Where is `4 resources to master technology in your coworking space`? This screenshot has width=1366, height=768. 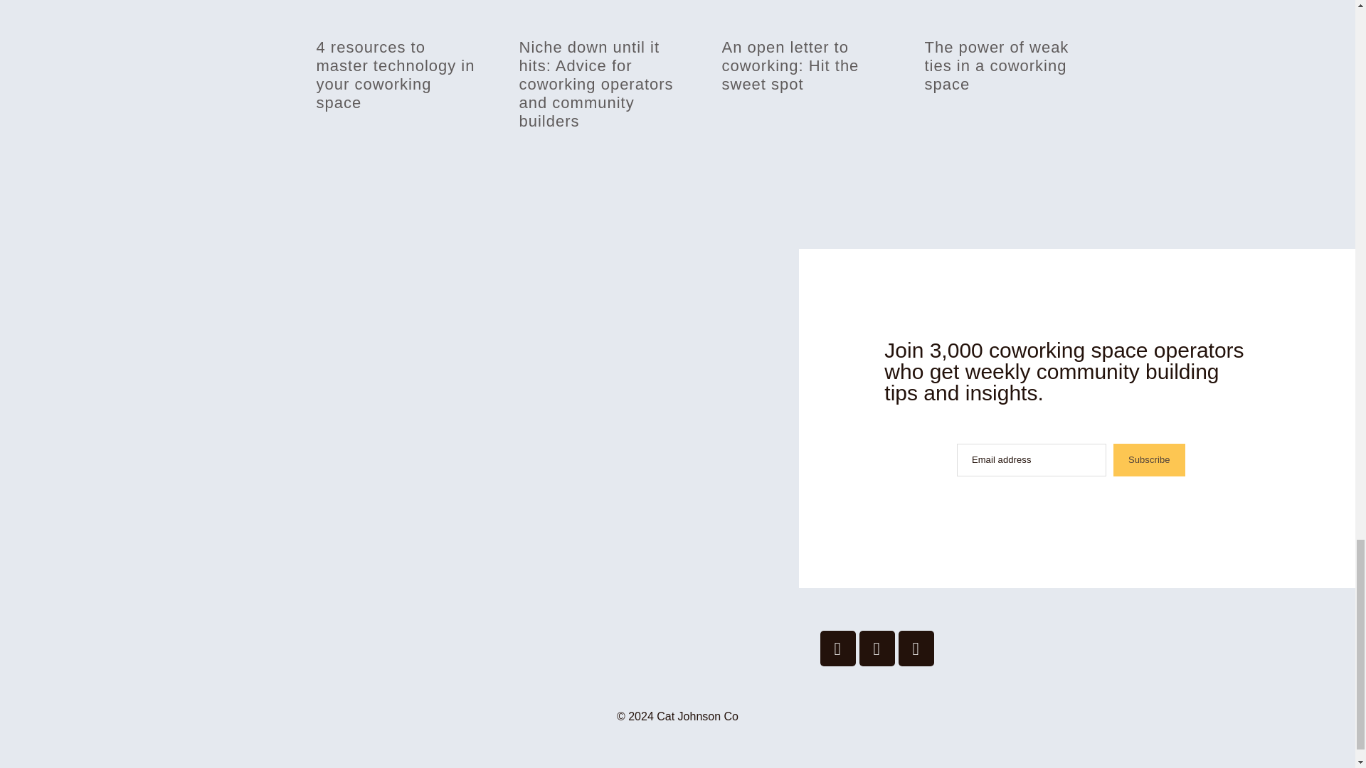 4 resources to master technology in your coworking space is located at coordinates (394, 75).